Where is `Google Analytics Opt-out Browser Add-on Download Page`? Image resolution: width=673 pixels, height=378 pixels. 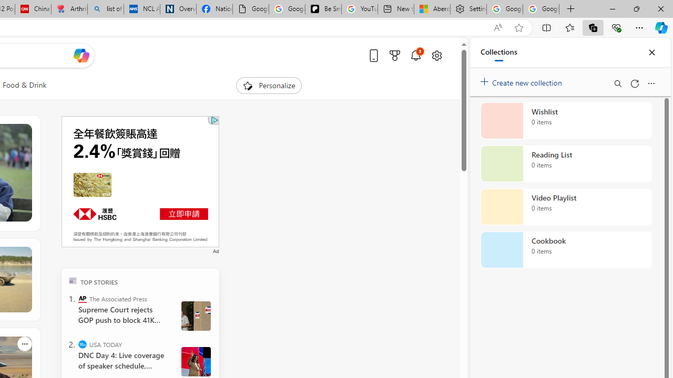
Google Analytics Opt-out Browser Add-on Download Page is located at coordinates (250, 9).